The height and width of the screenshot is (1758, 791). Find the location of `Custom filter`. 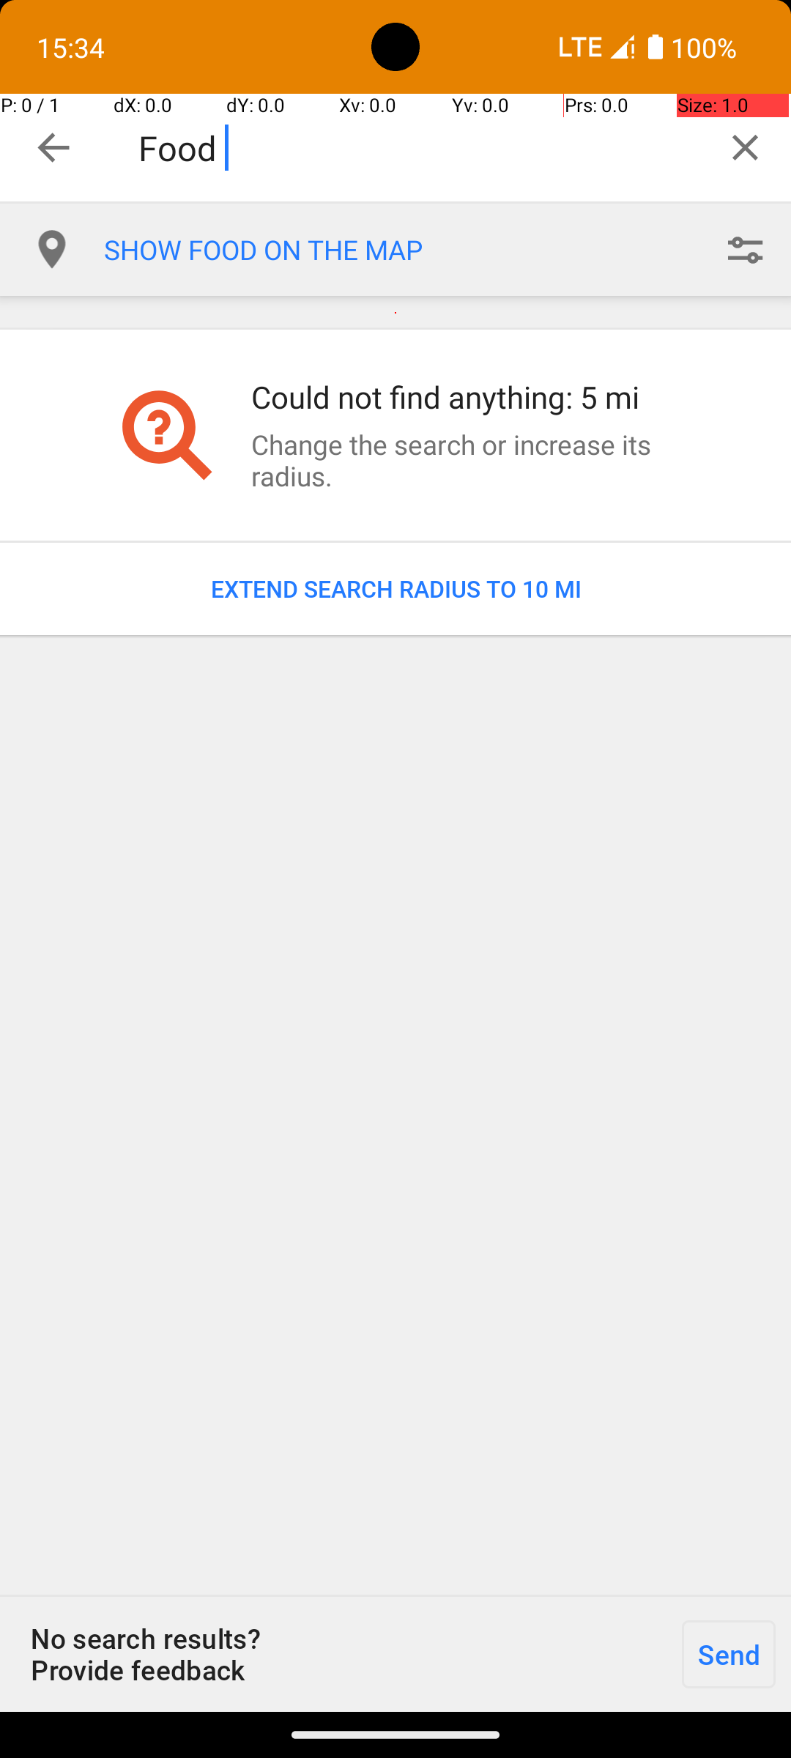

Custom filter is located at coordinates (745, 250).